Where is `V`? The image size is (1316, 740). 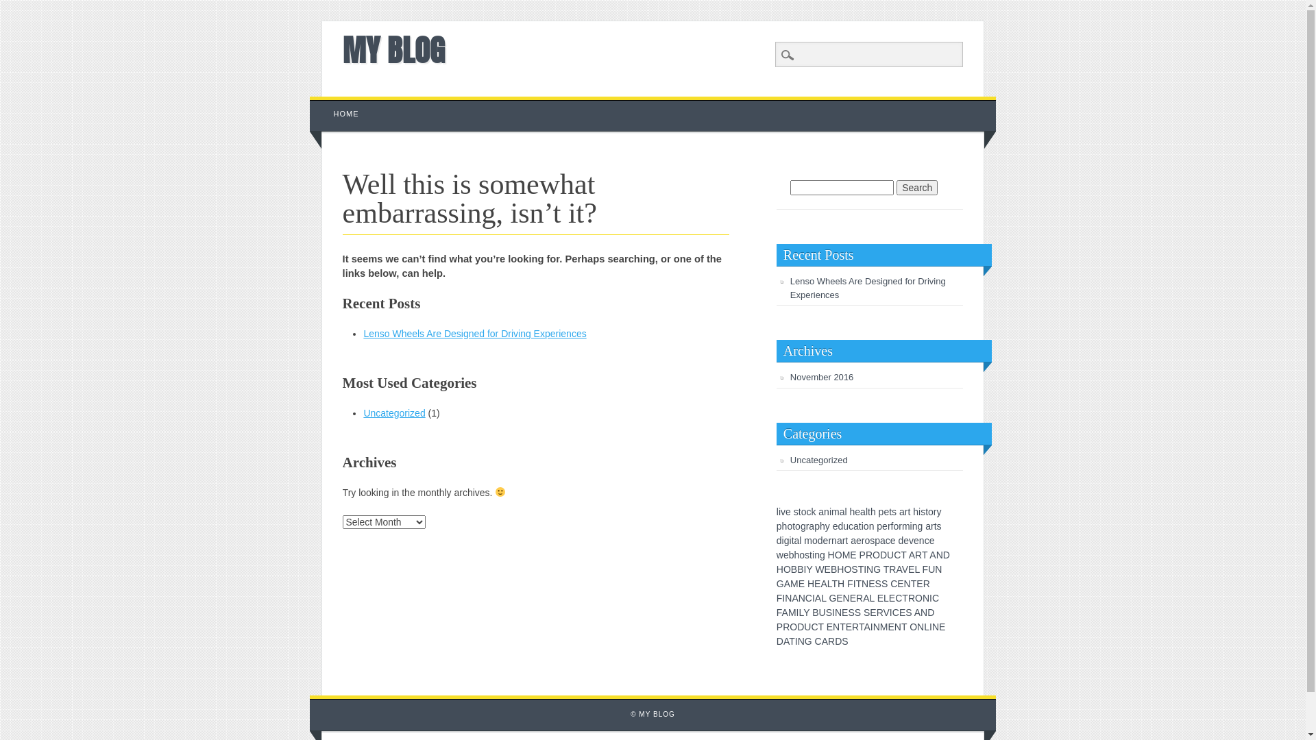 V is located at coordinates (905, 569).